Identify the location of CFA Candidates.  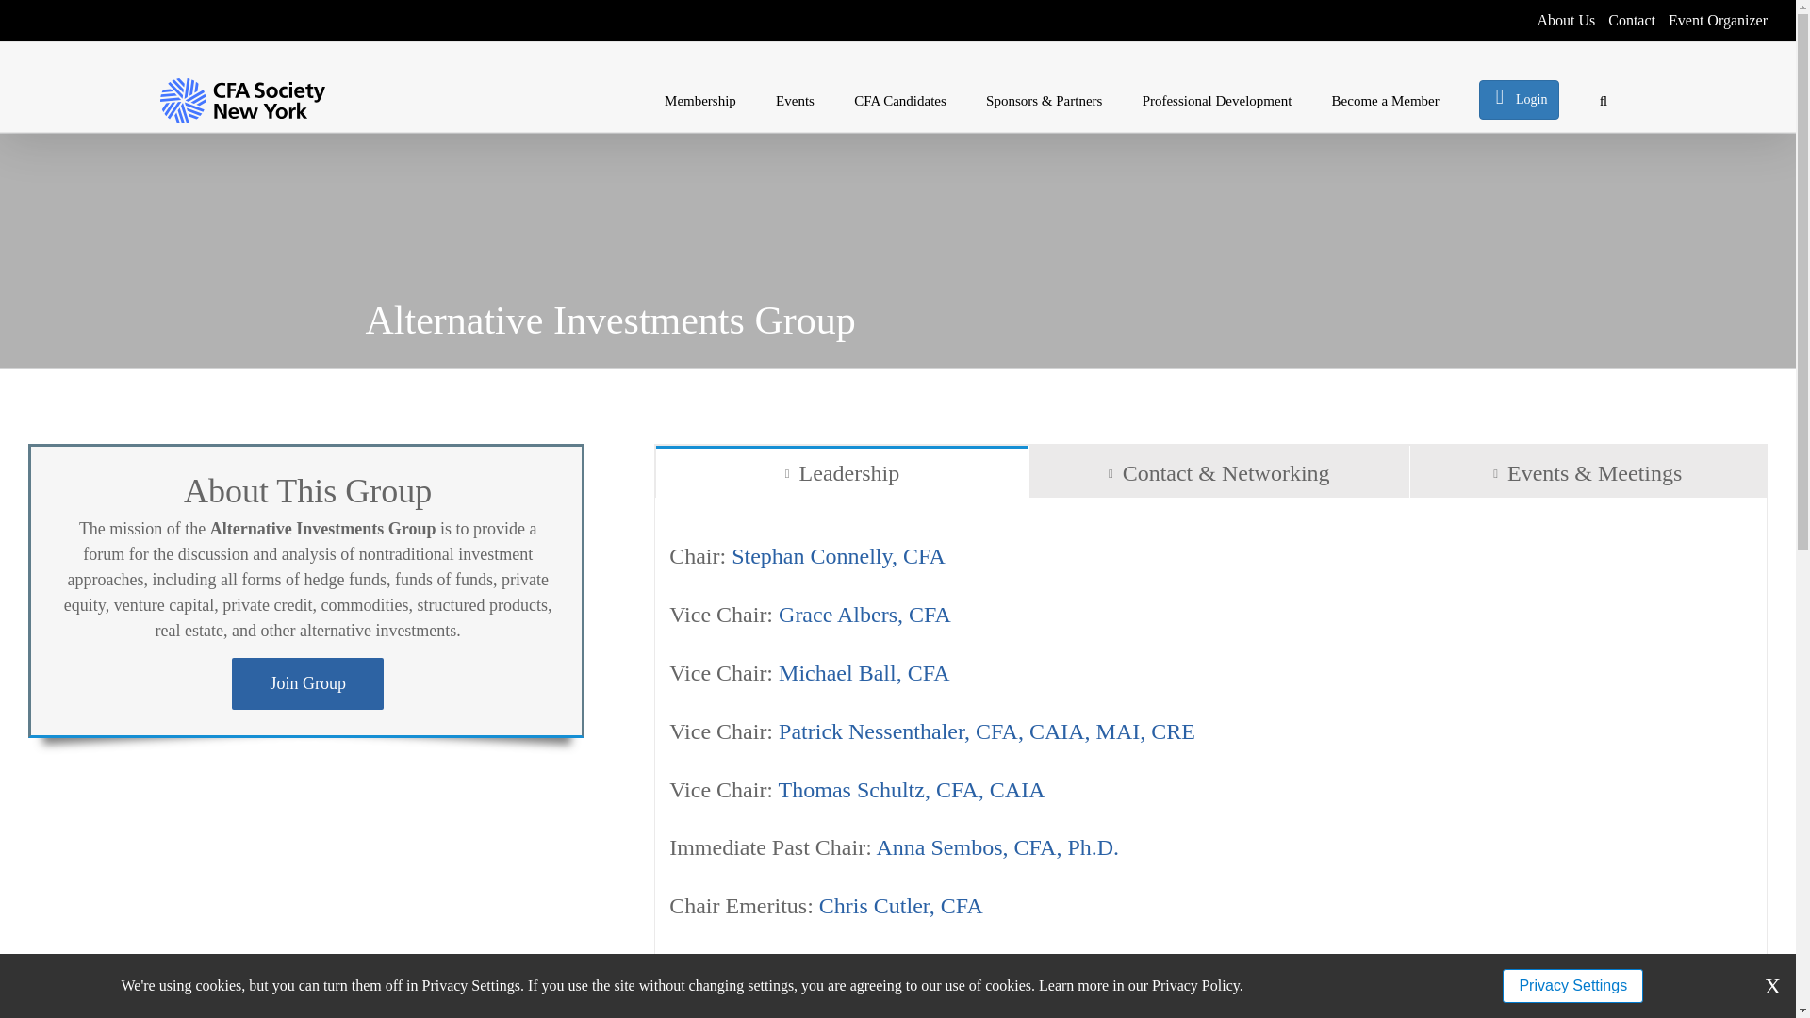
(900, 100).